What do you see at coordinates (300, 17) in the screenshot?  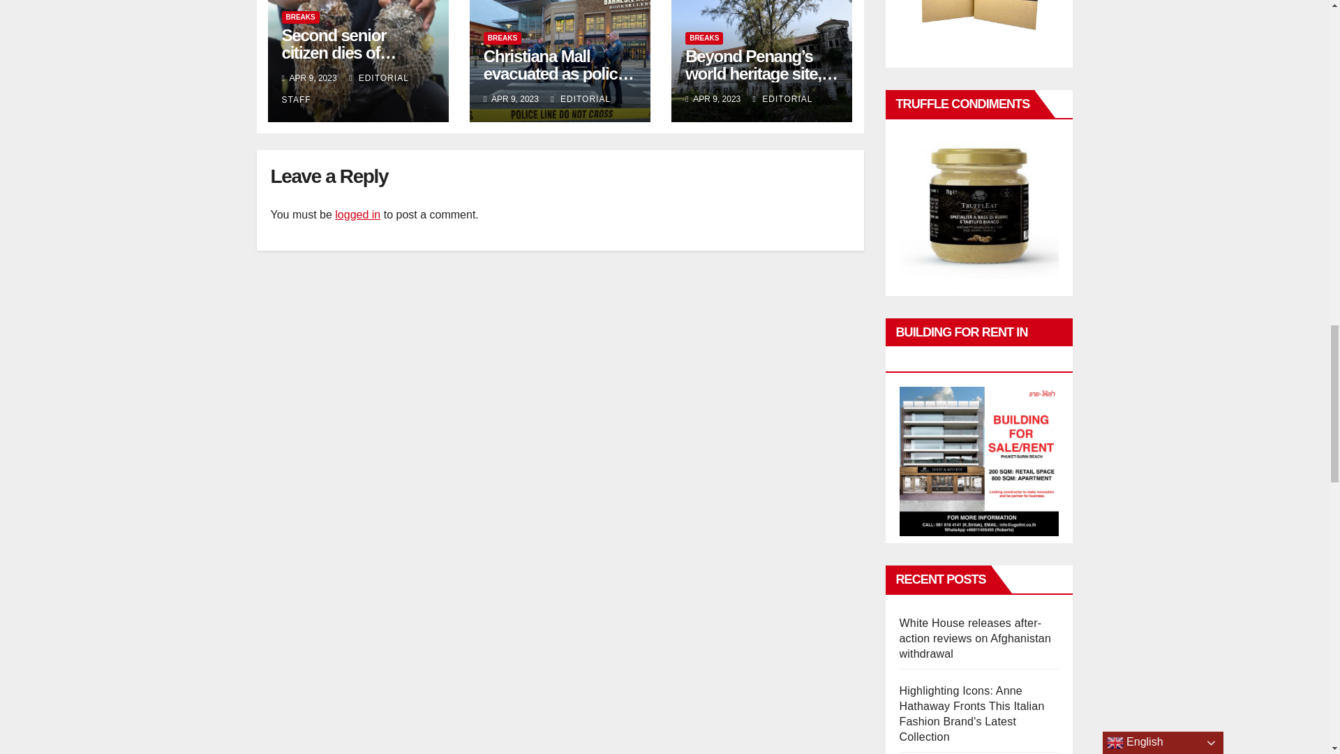 I see `BREAKS` at bounding box center [300, 17].